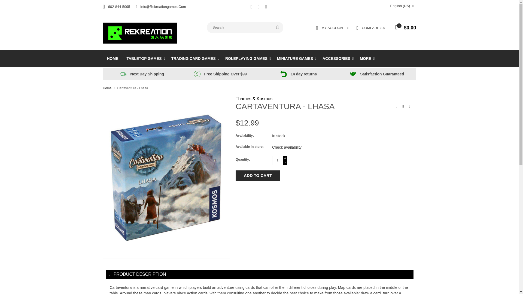  I want to click on Instagram Rekreation Games, so click(266, 7).